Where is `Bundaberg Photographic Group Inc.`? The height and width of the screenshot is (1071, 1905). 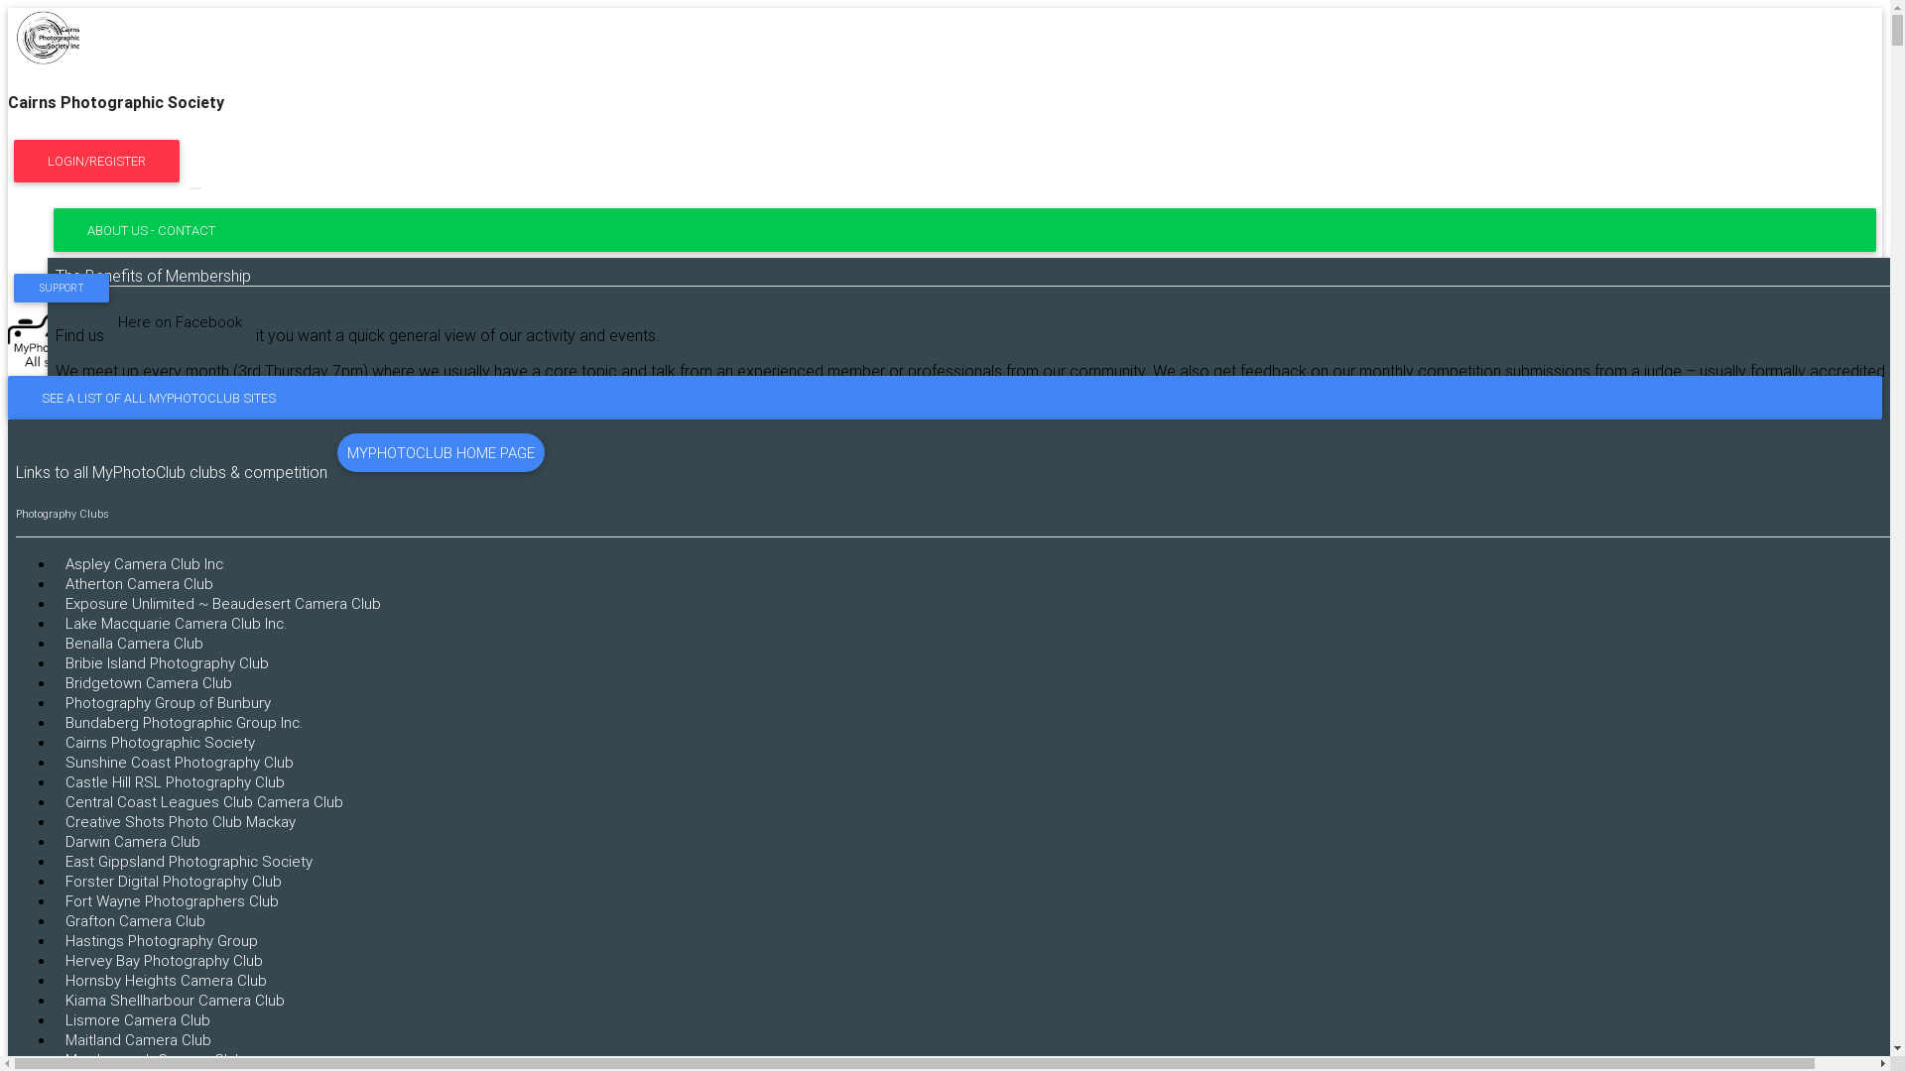 Bundaberg Photographic Group Inc. is located at coordinates (185, 722).